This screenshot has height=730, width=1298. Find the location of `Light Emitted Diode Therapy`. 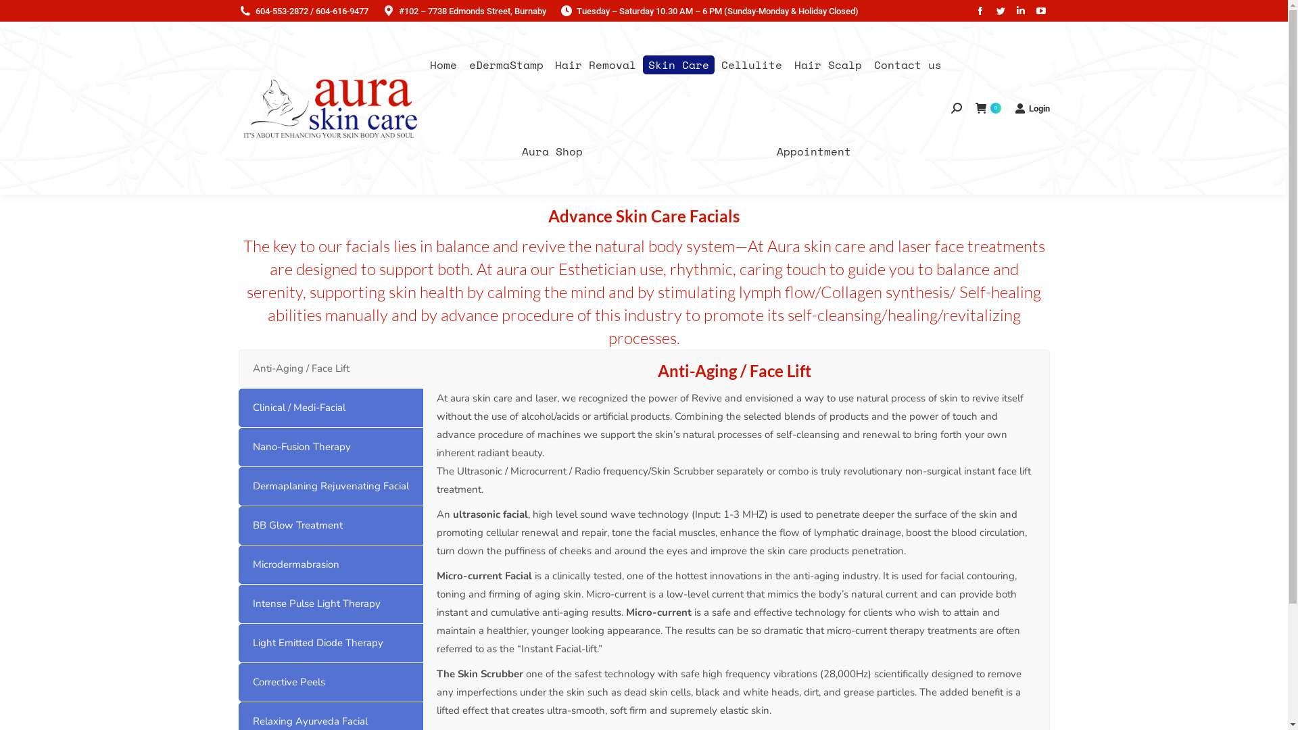

Light Emitted Diode Therapy is located at coordinates (330, 643).